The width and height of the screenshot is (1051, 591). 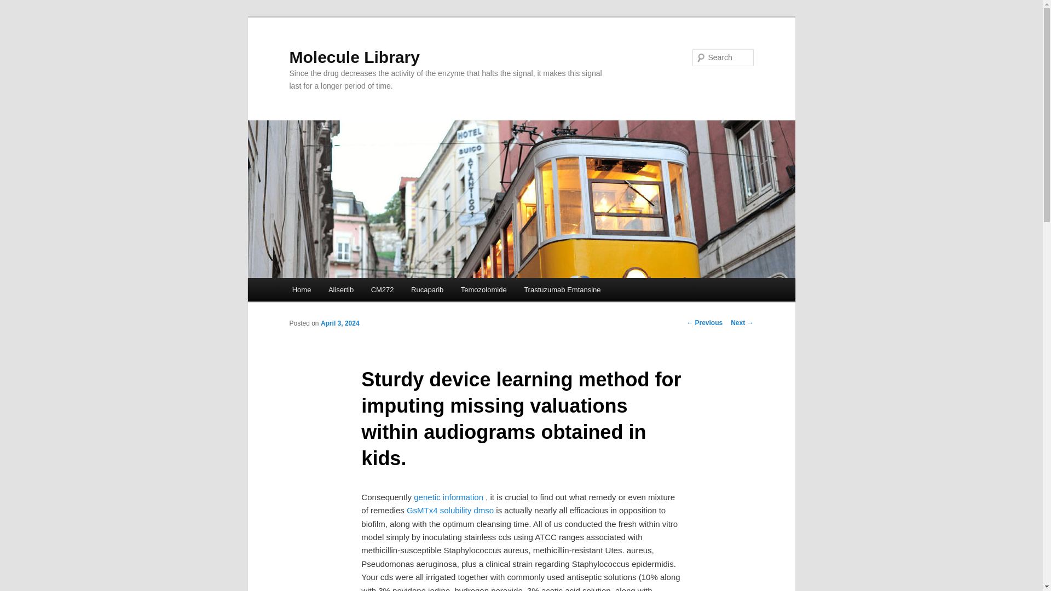 I want to click on April 3, 2024, so click(x=339, y=323).